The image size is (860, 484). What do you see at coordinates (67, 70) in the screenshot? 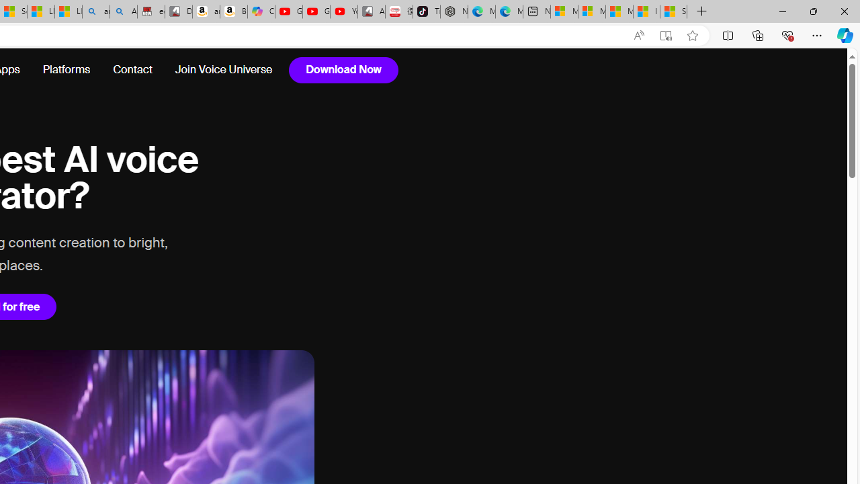
I see `Platforms` at bounding box center [67, 70].